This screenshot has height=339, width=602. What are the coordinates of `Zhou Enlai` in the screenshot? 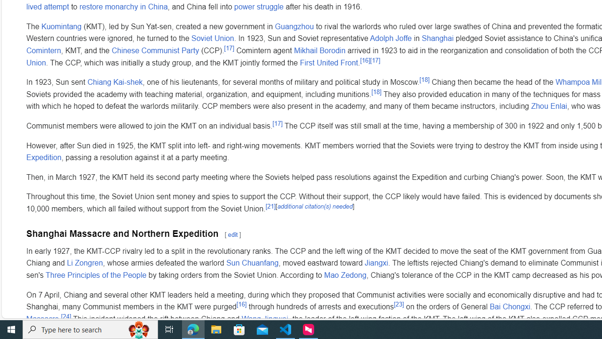 It's located at (548, 106).